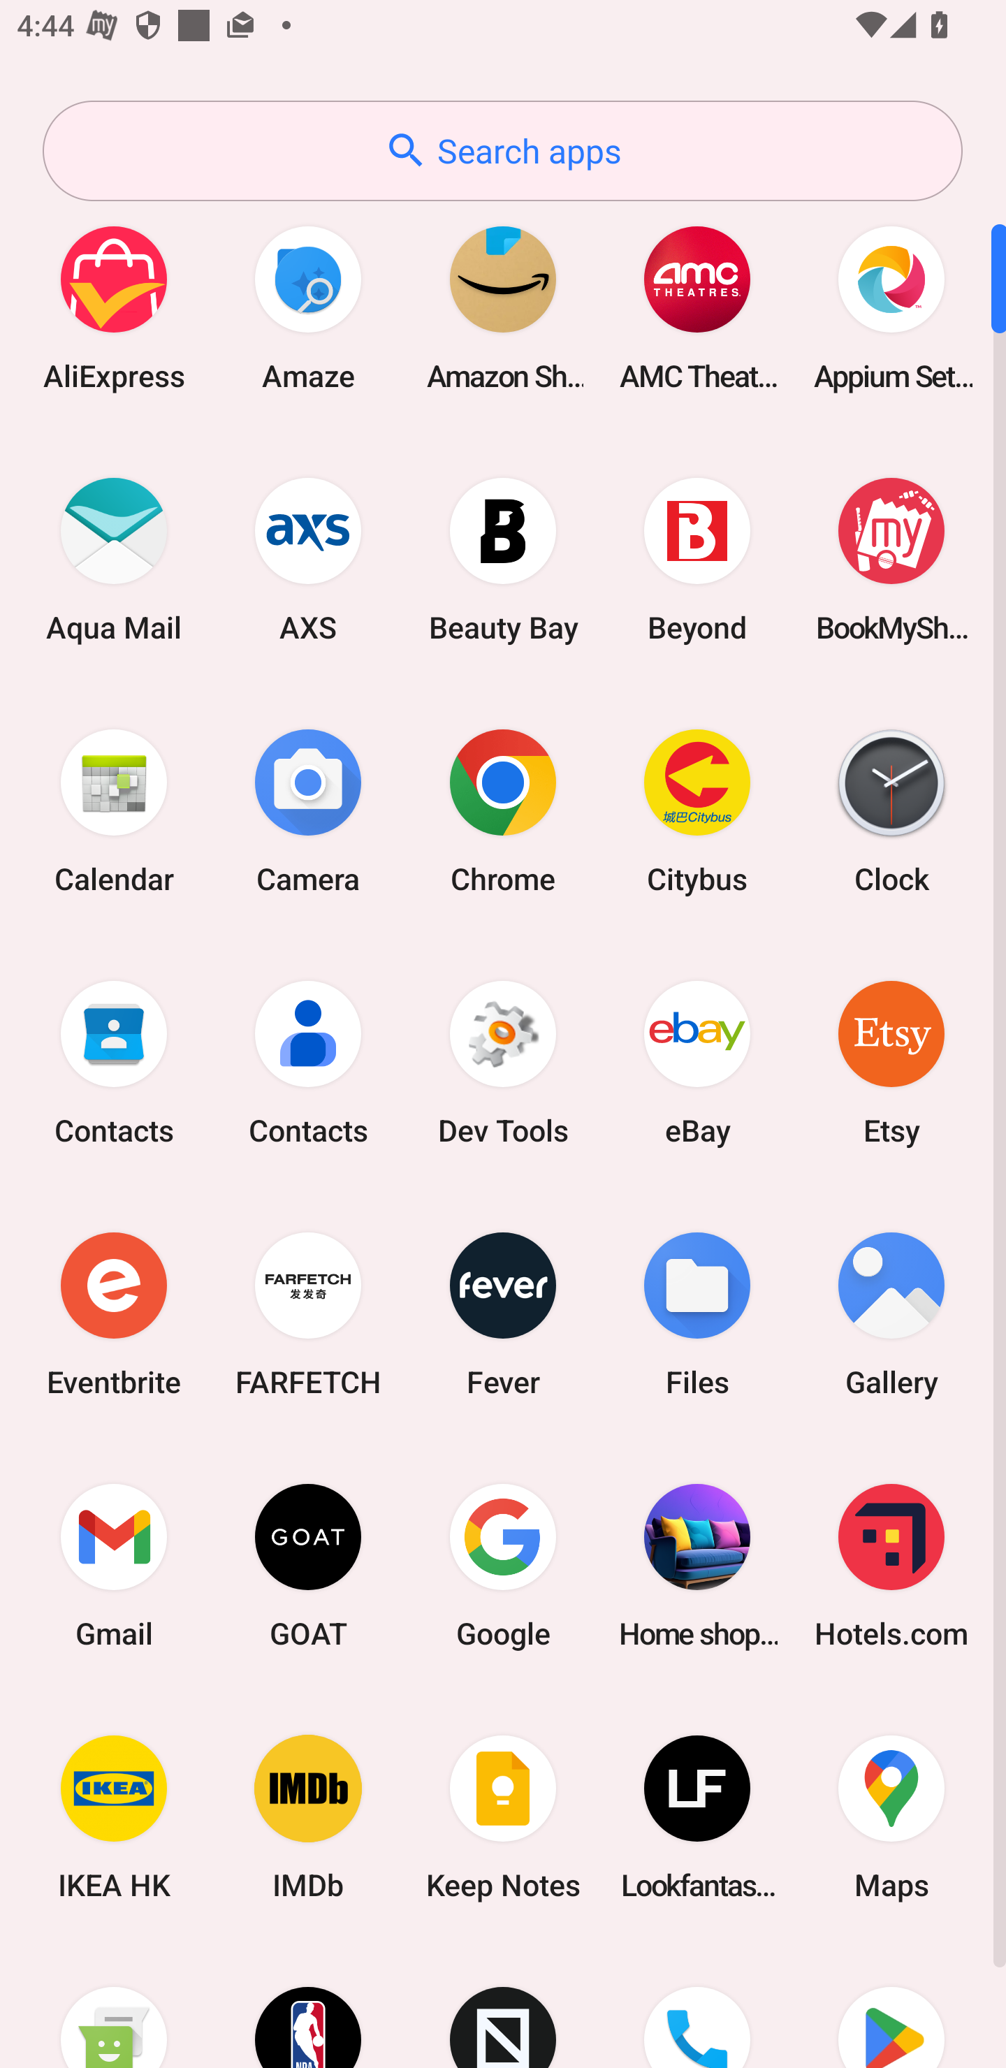  I want to click on Gmail, so click(114, 1565).